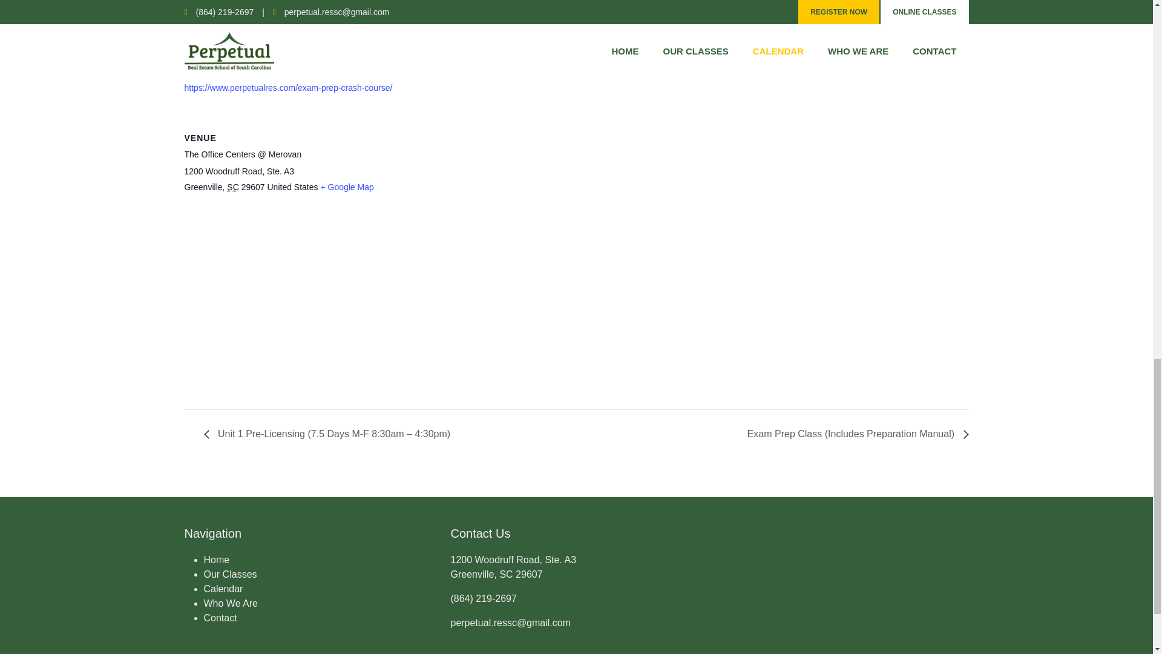 This screenshot has height=654, width=1162. Describe the element at coordinates (622, 17) in the screenshot. I see `View Organizer Website` at that location.